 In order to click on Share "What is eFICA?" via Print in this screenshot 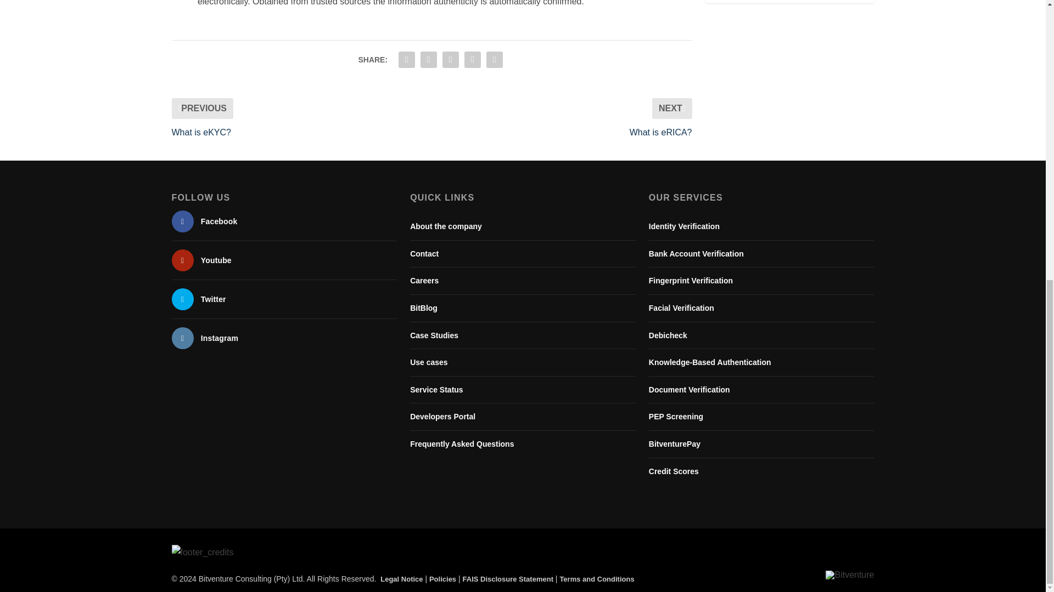, I will do `click(495, 59)`.